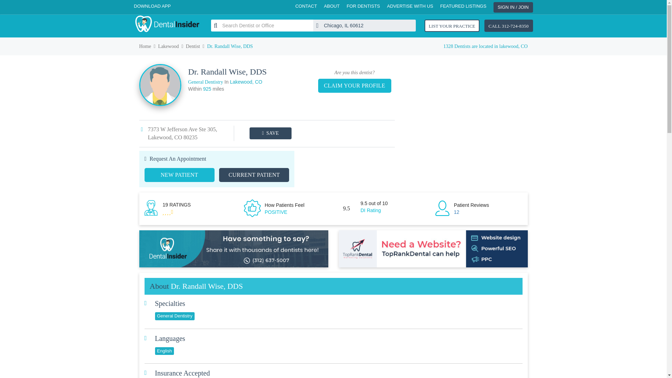  What do you see at coordinates (145, 46) in the screenshot?
I see `Home` at bounding box center [145, 46].